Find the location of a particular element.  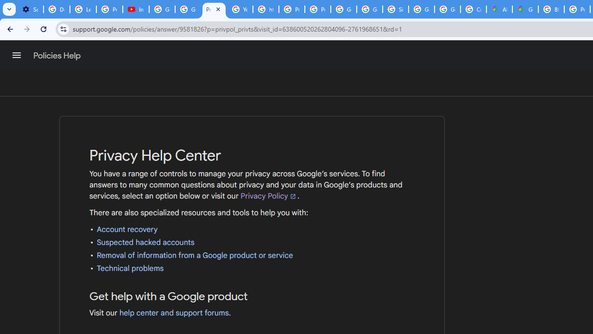

Technical problems is located at coordinates (130, 268).